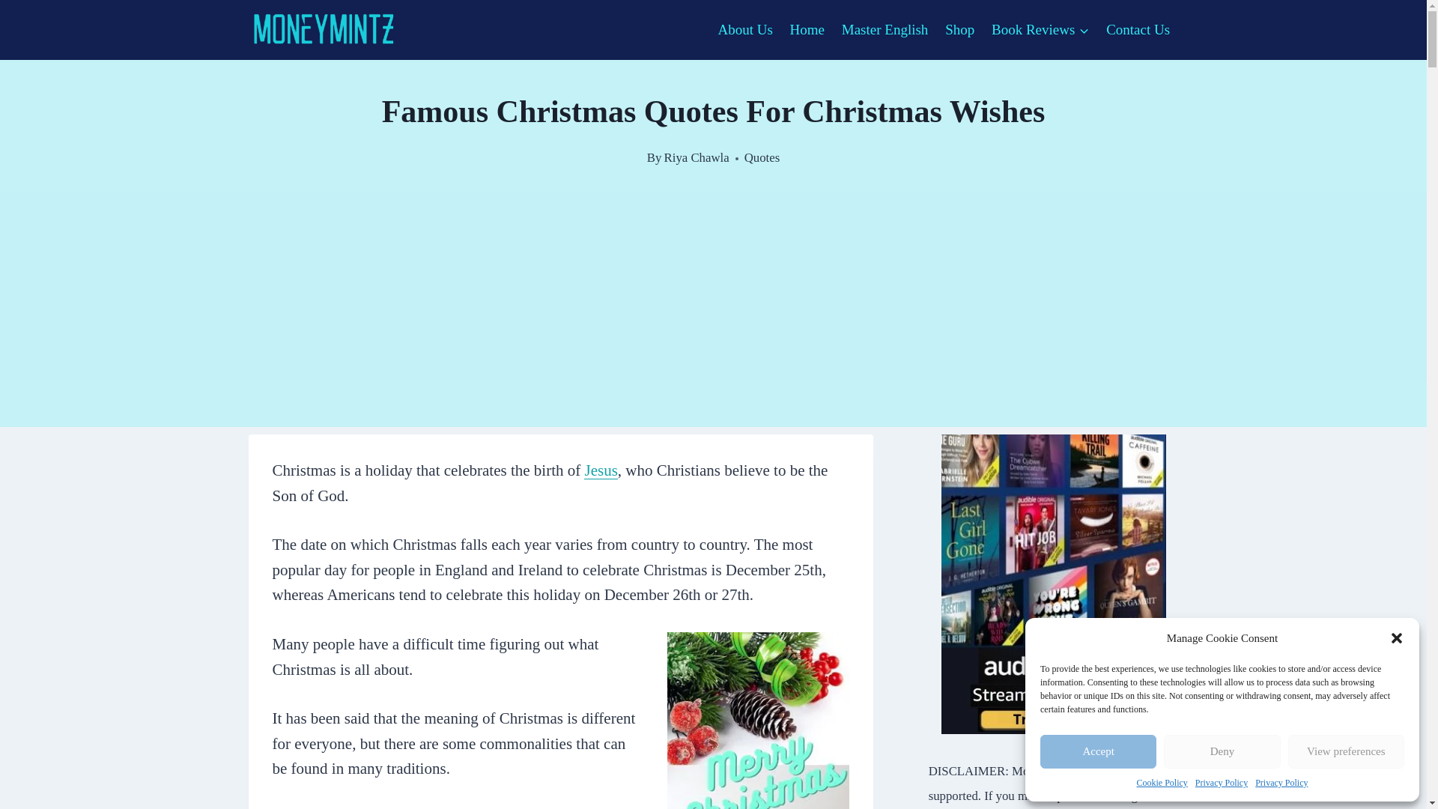 Image resolution: width=1438 pixels, height=809 pixels. Describe the element at coordinates (600, 470) in the screenshot. I see `Jesus` at that location.